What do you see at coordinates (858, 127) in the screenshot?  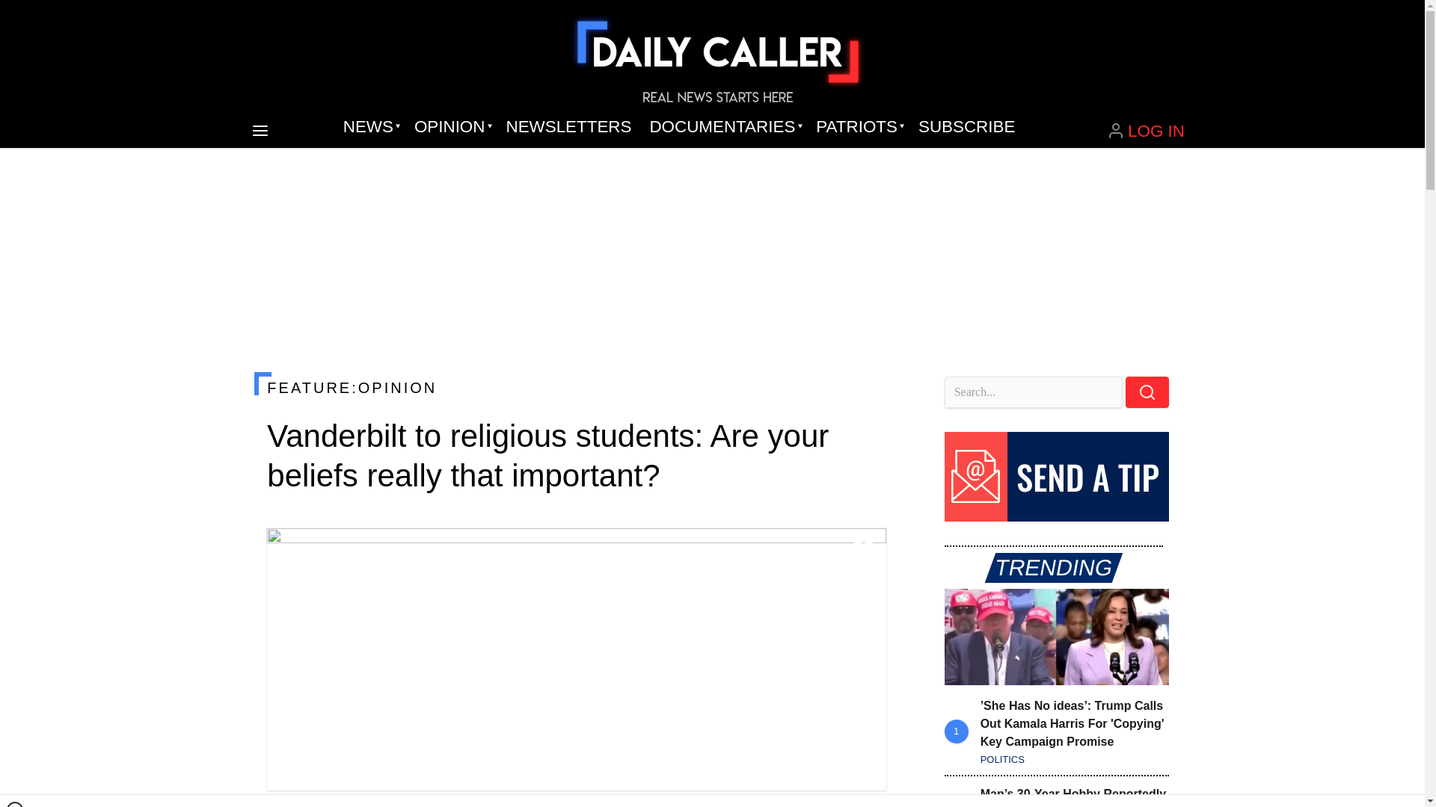 I see `PATRIOTS` at bounding box center [858, 127].